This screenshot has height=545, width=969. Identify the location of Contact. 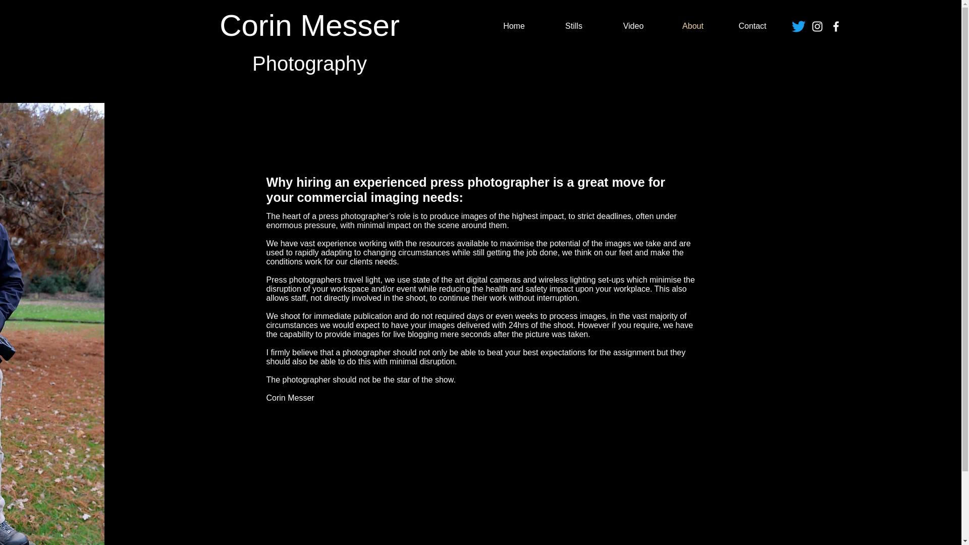
(752, 26).